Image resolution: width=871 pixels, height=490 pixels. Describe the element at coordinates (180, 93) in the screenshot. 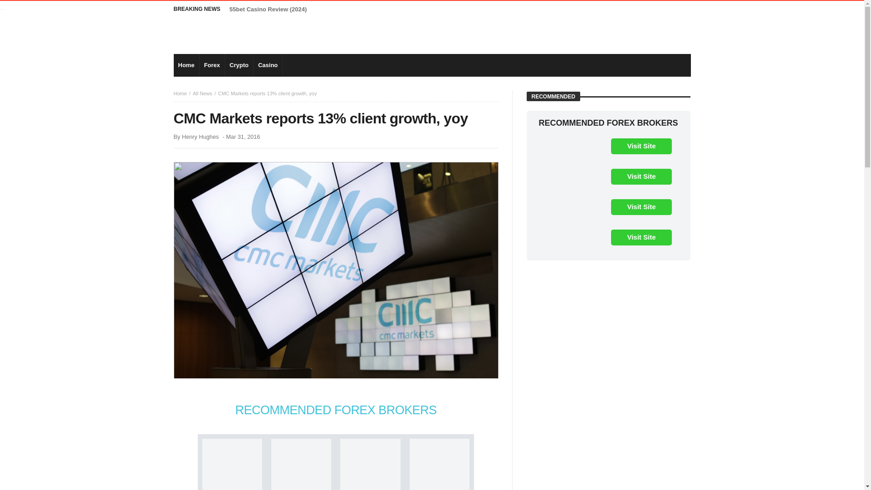

I see `Home` at that location.